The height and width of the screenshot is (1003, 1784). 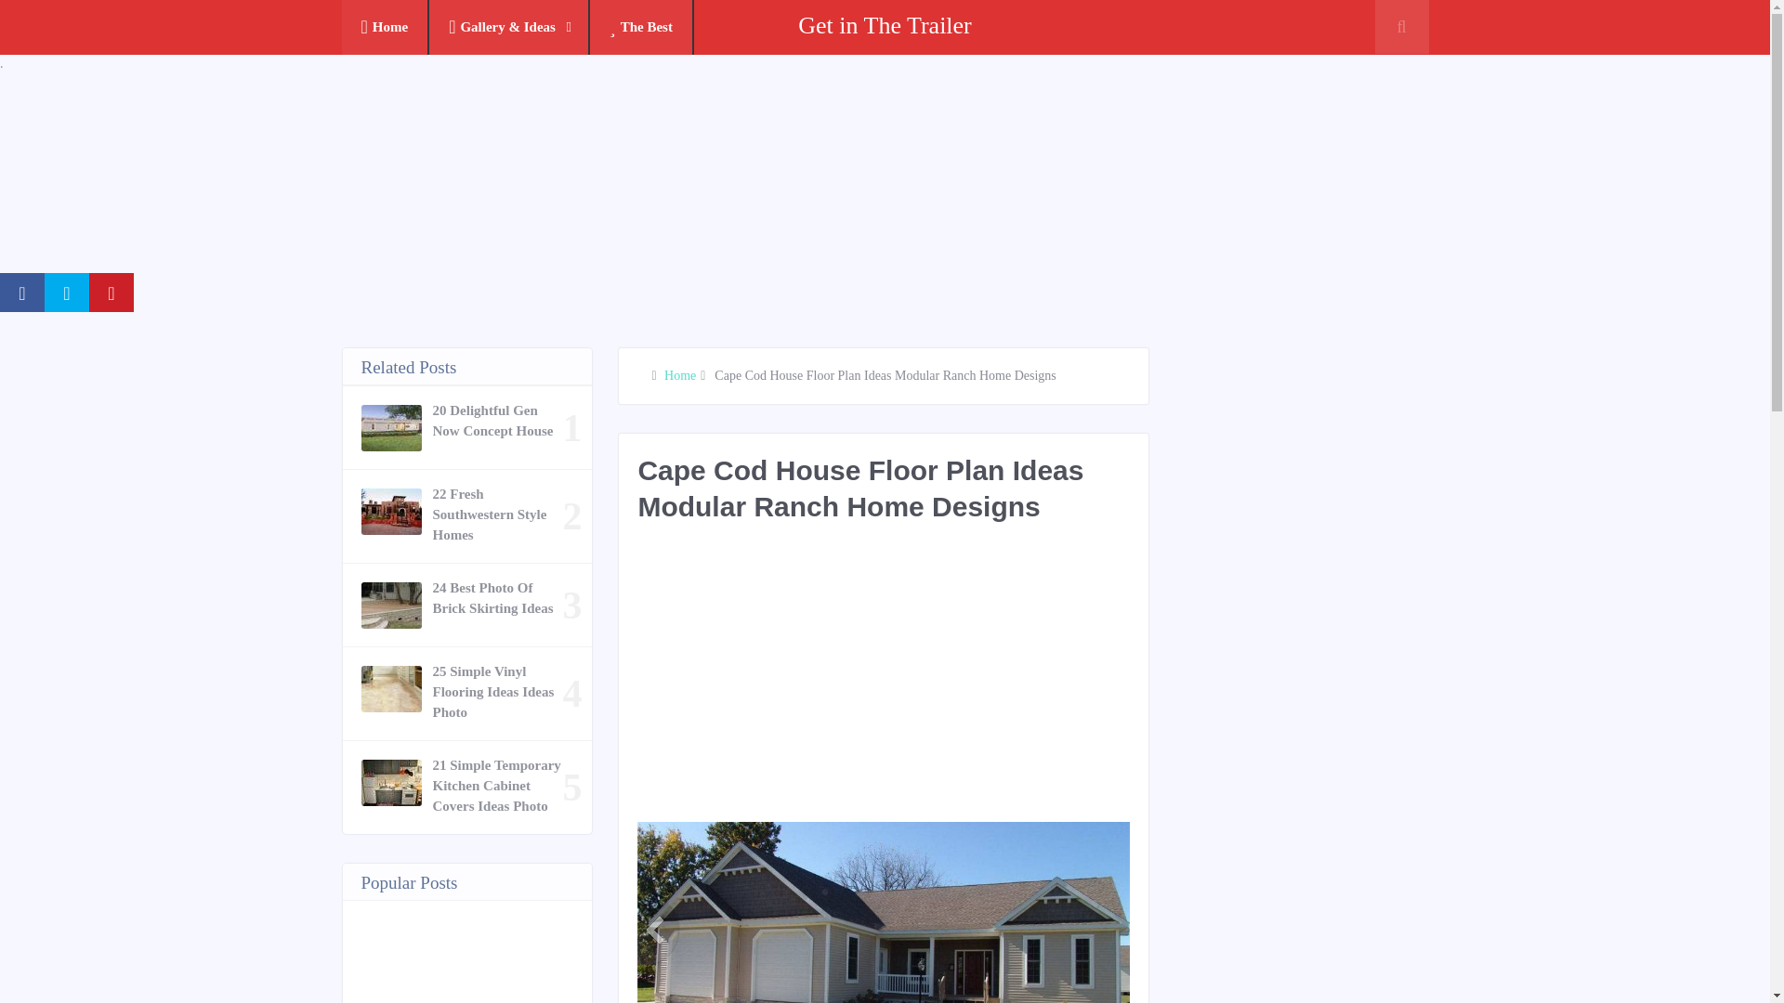 I want to click on Home, so click(x=679, y=375).